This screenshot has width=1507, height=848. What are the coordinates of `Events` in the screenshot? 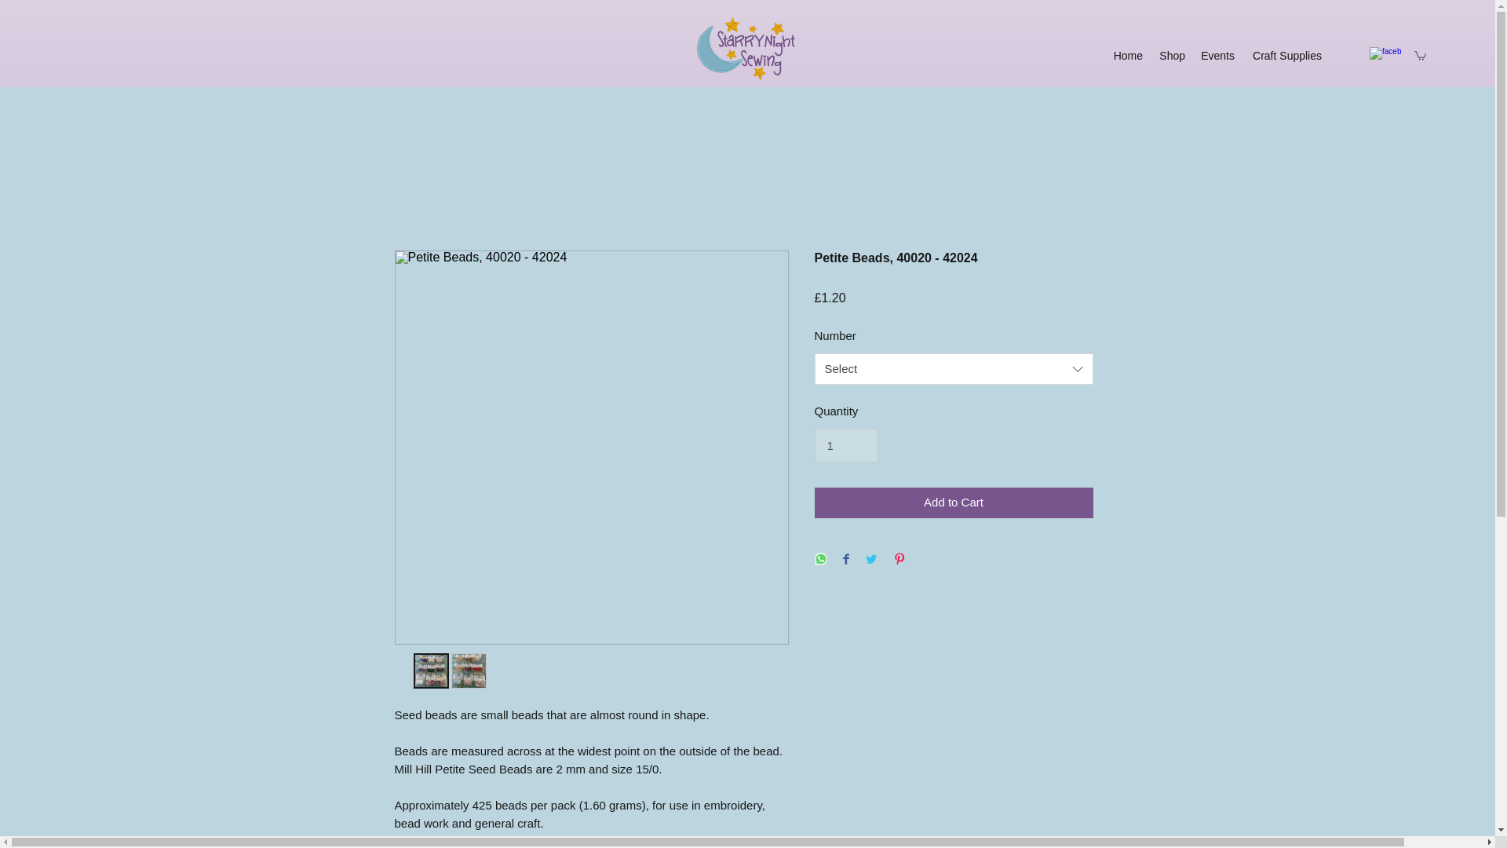 It's located at (1217, 56).